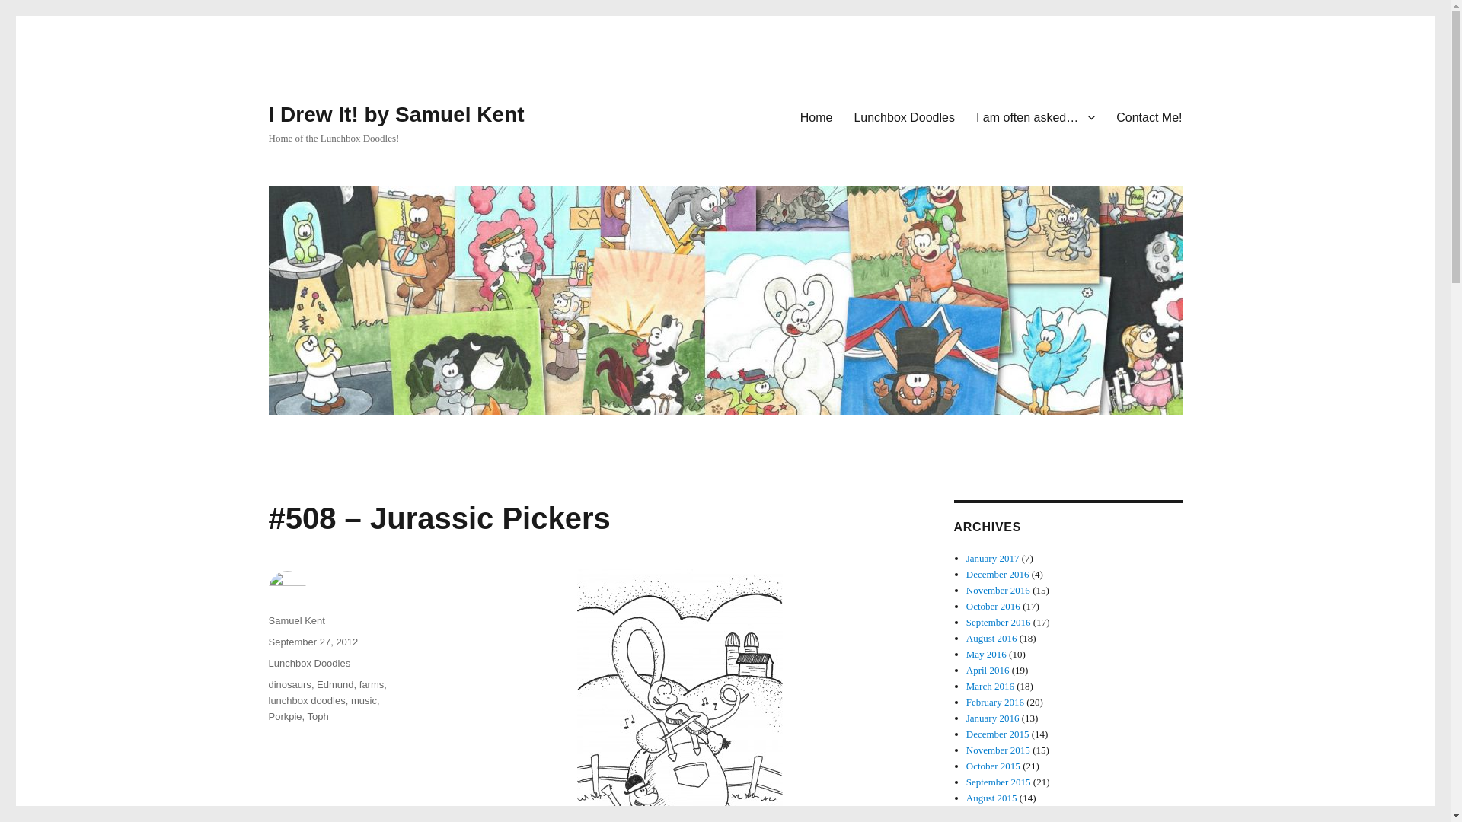 The image size is (1462, 822). What do you see at coordinates (988, 670) in the screenshot?
I see `April 2016` at bounding box center [988, 670].